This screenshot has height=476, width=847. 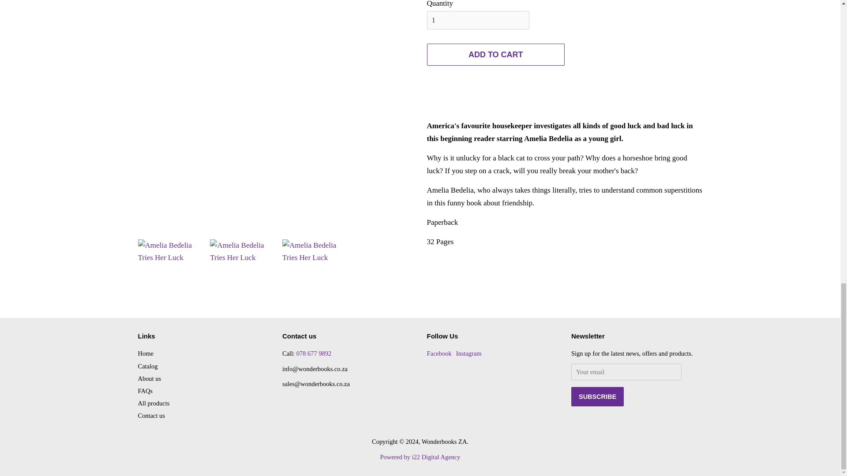 I want to click on Catalog, so click(x=147, y=366).